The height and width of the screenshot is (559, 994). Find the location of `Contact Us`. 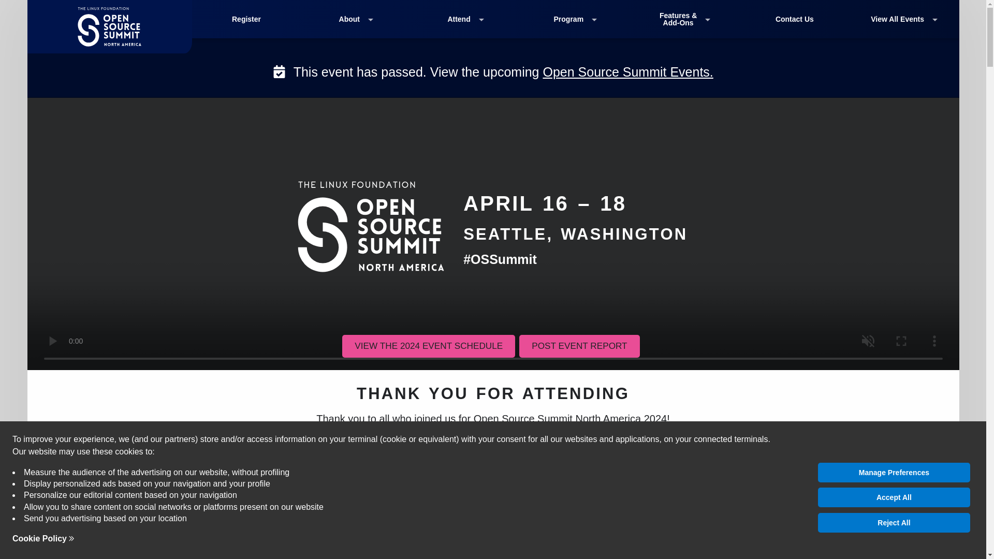

Contact Us is located at coordinates (794, 19).